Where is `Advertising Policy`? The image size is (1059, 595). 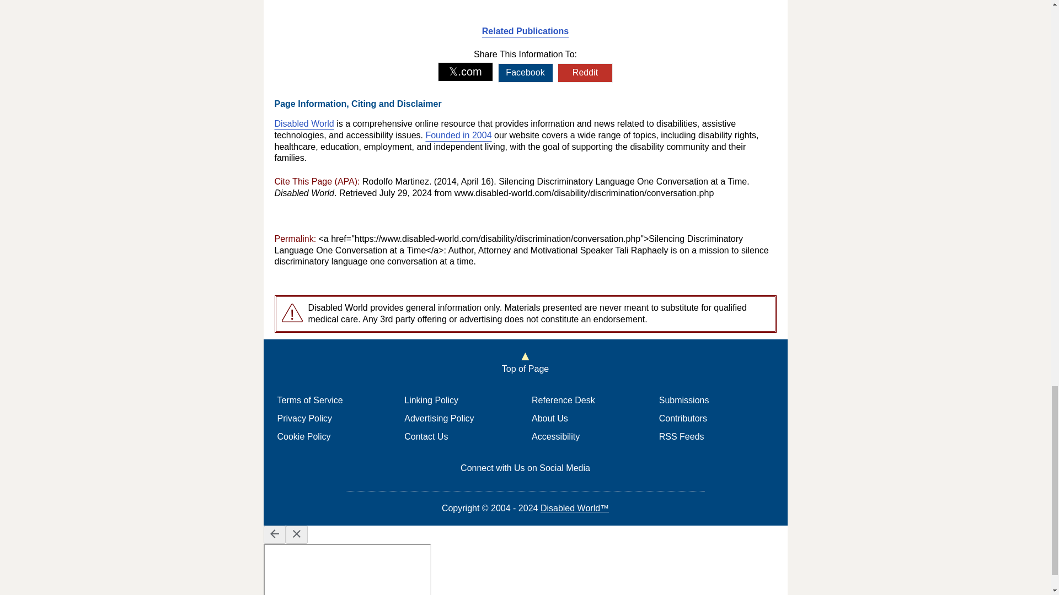
Advertising Policy is located at coordinates (439, 418).